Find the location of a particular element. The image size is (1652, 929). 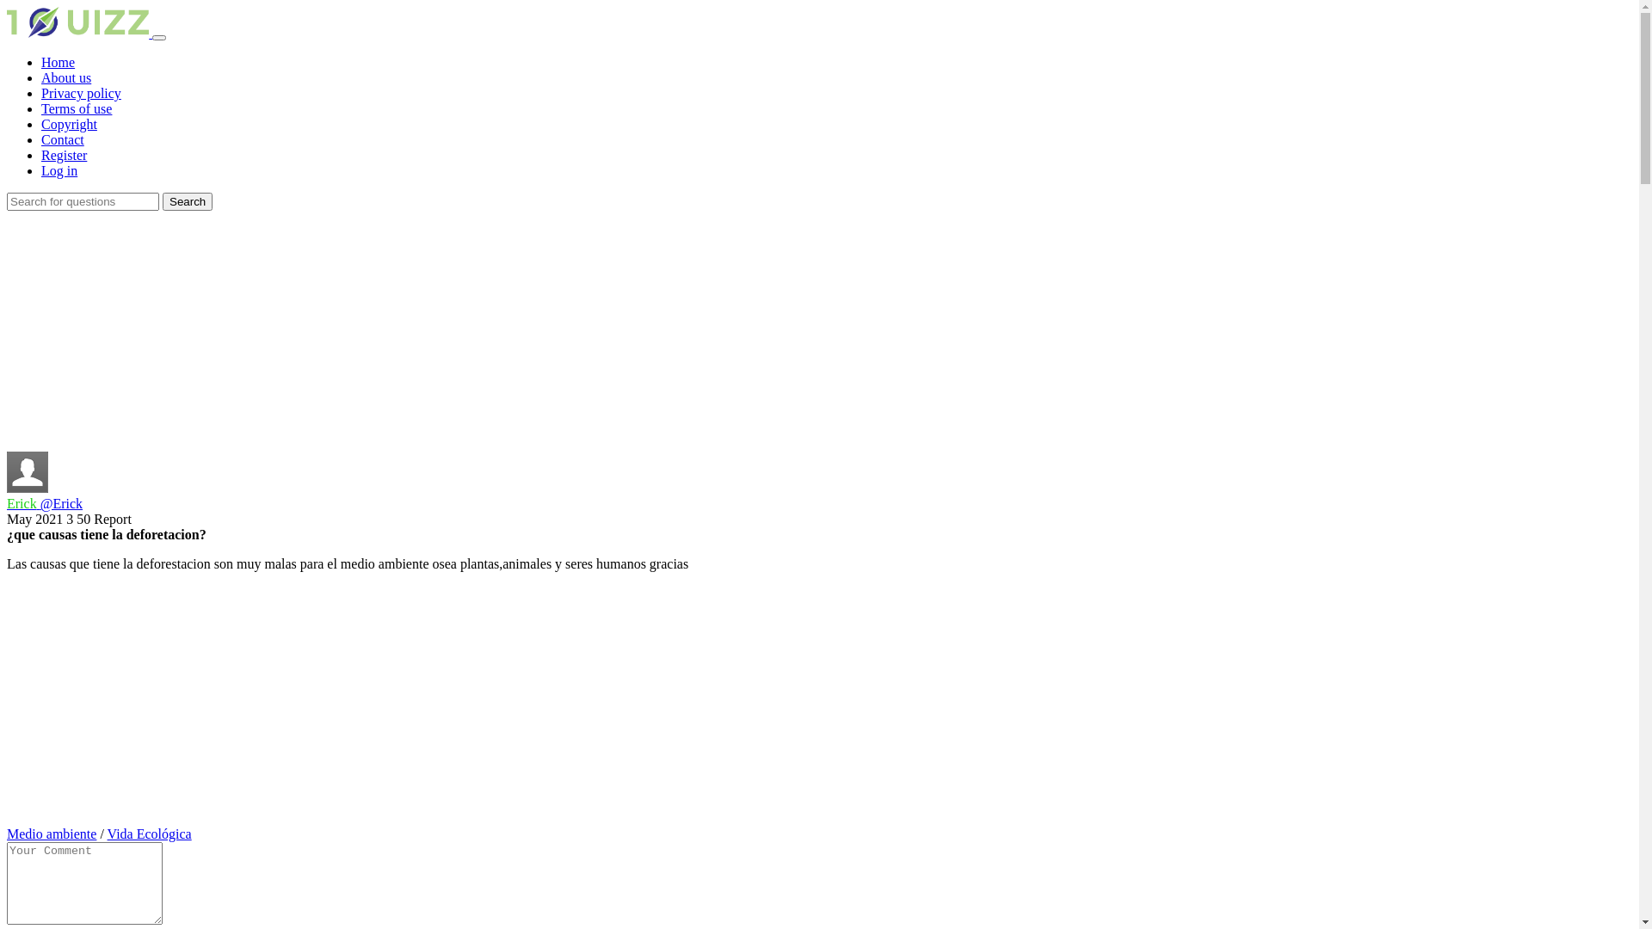

Medio ambiente is located at coordinates (52, 834).